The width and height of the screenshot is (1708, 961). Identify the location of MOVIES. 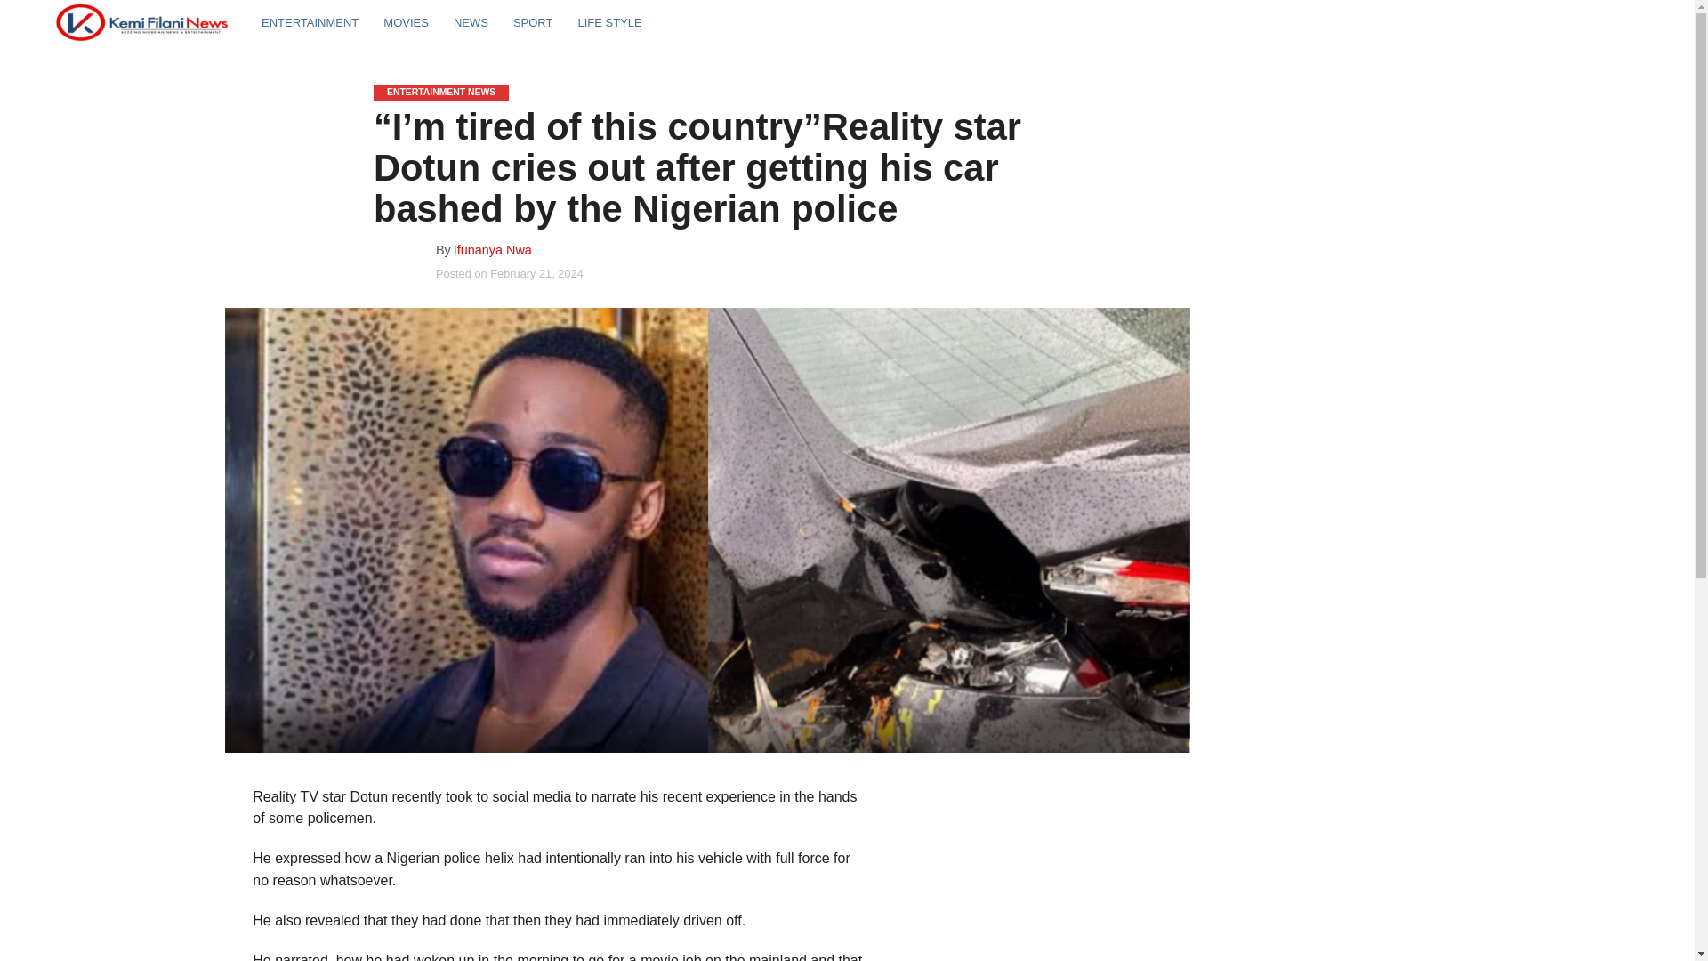
(406, 21).